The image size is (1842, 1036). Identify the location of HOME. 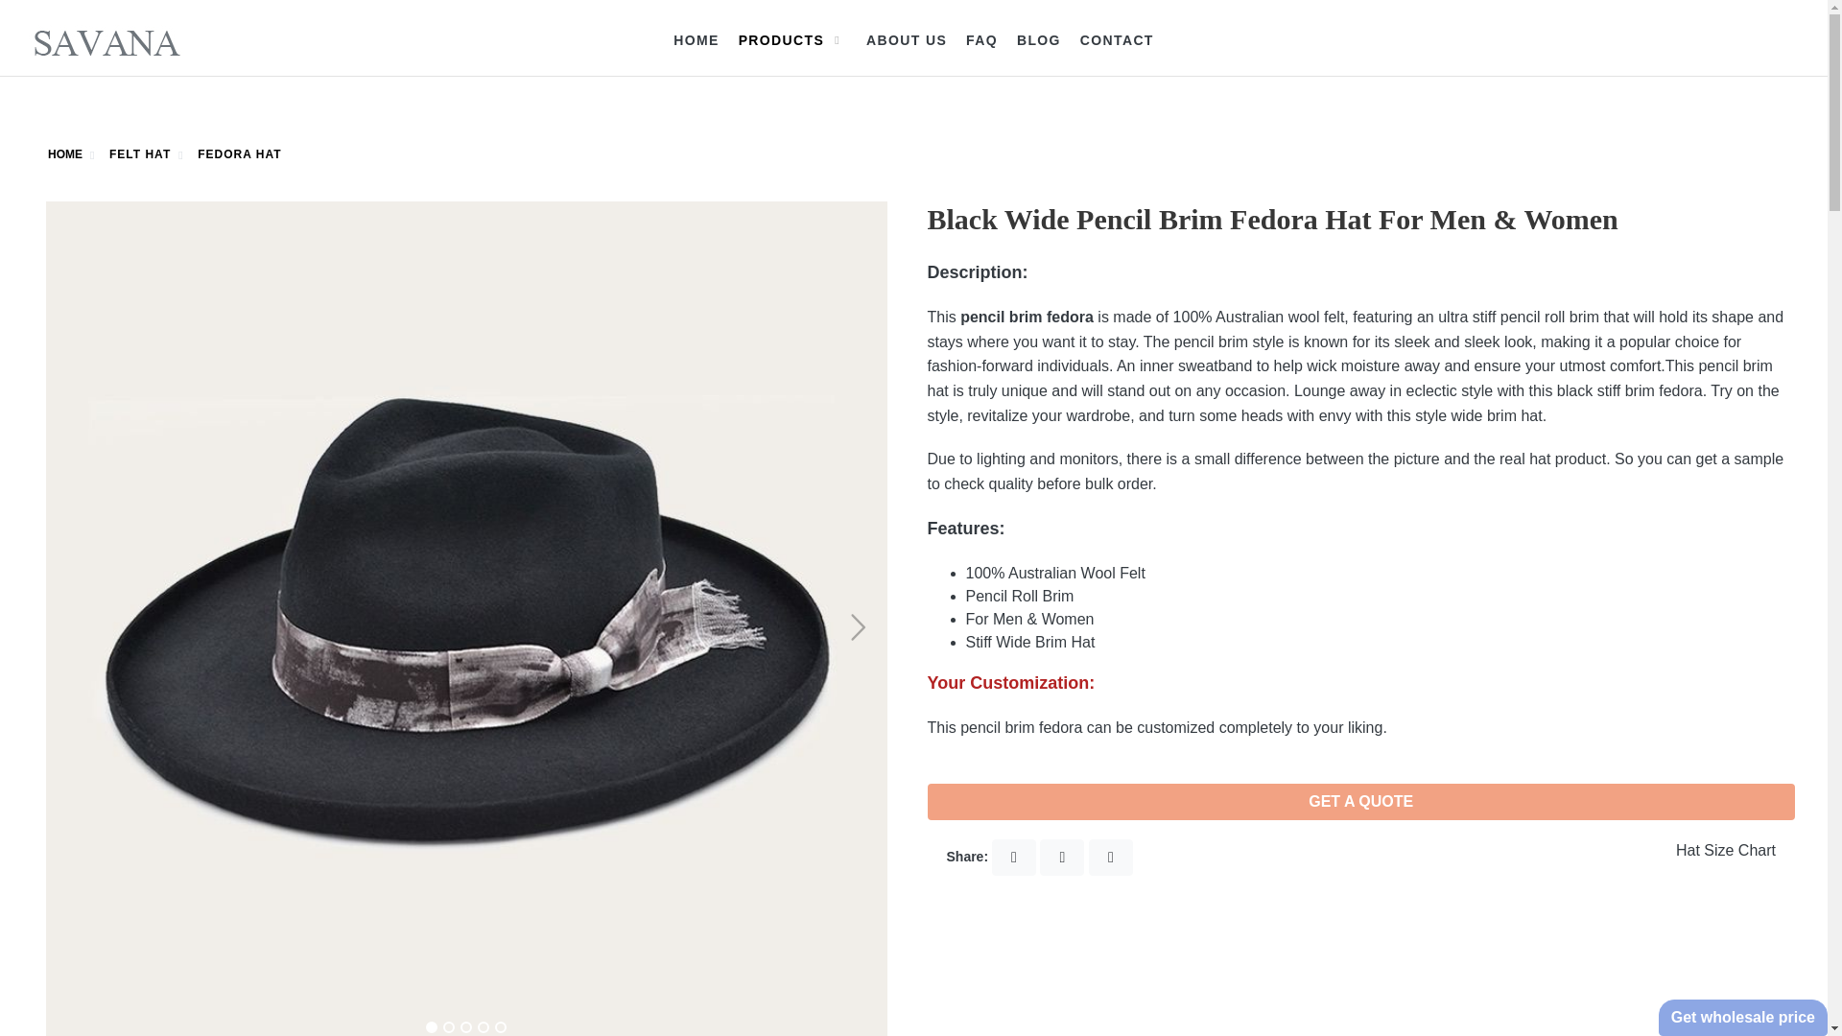
(65, 153).